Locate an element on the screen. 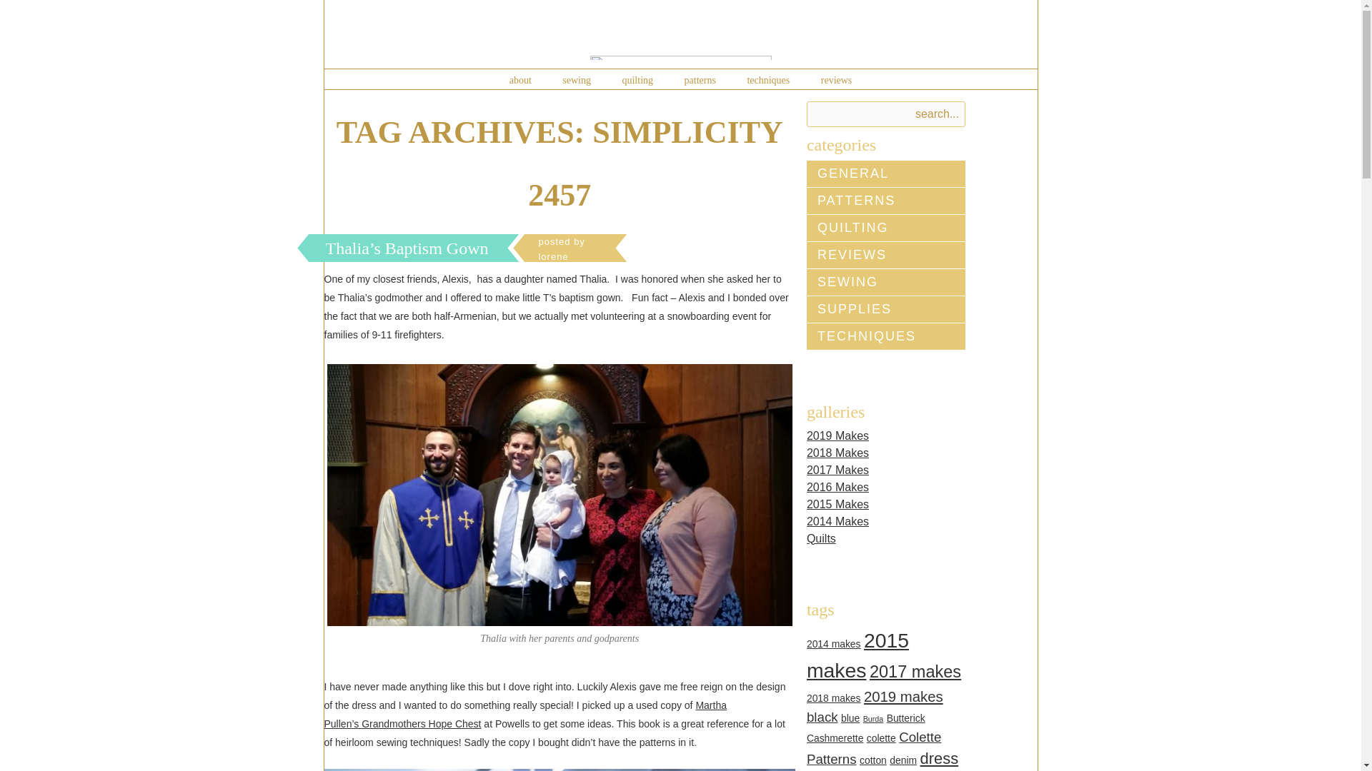 The image size is (1372, 771). 2015 Makes is located at coordinates (837, 504).